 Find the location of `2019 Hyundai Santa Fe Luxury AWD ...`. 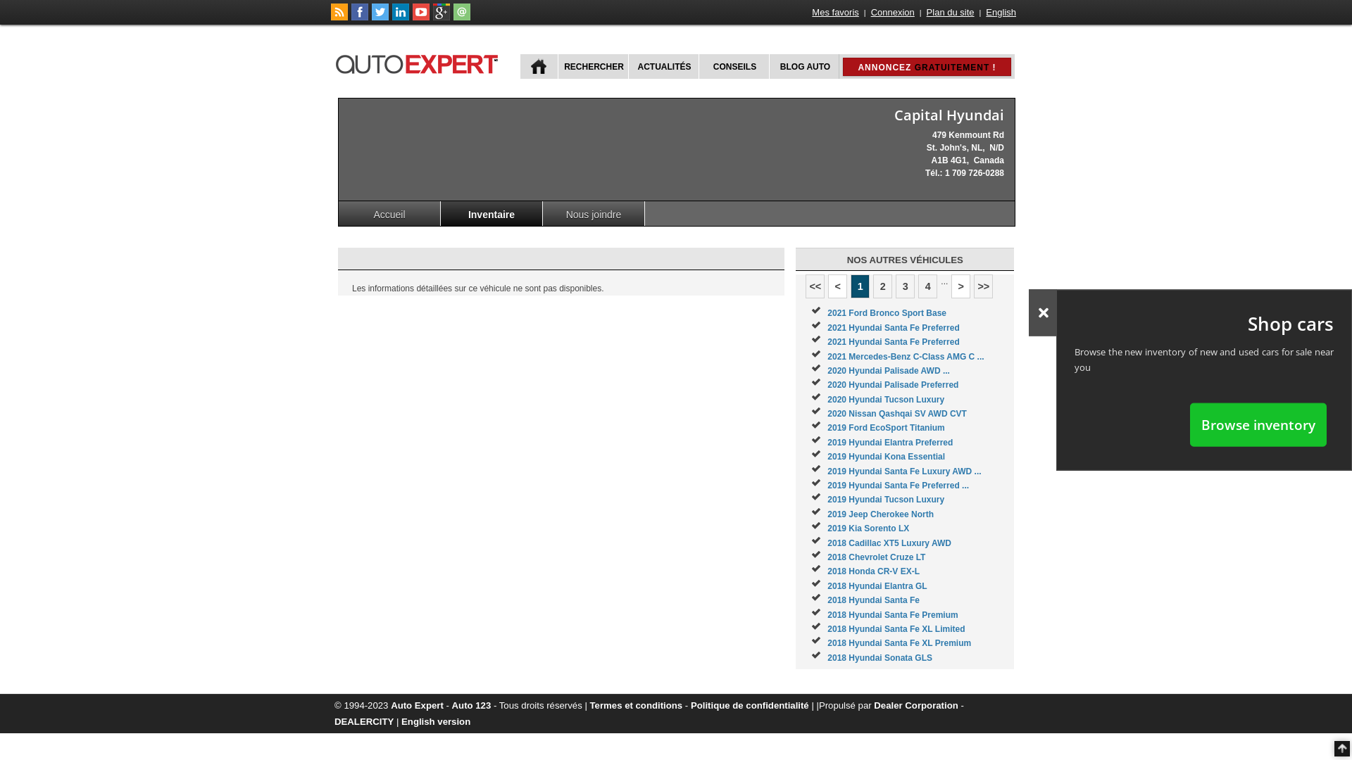

2019 Hyundai Santa Fe Luxury AWD ... is located at coordinates (904, 471).